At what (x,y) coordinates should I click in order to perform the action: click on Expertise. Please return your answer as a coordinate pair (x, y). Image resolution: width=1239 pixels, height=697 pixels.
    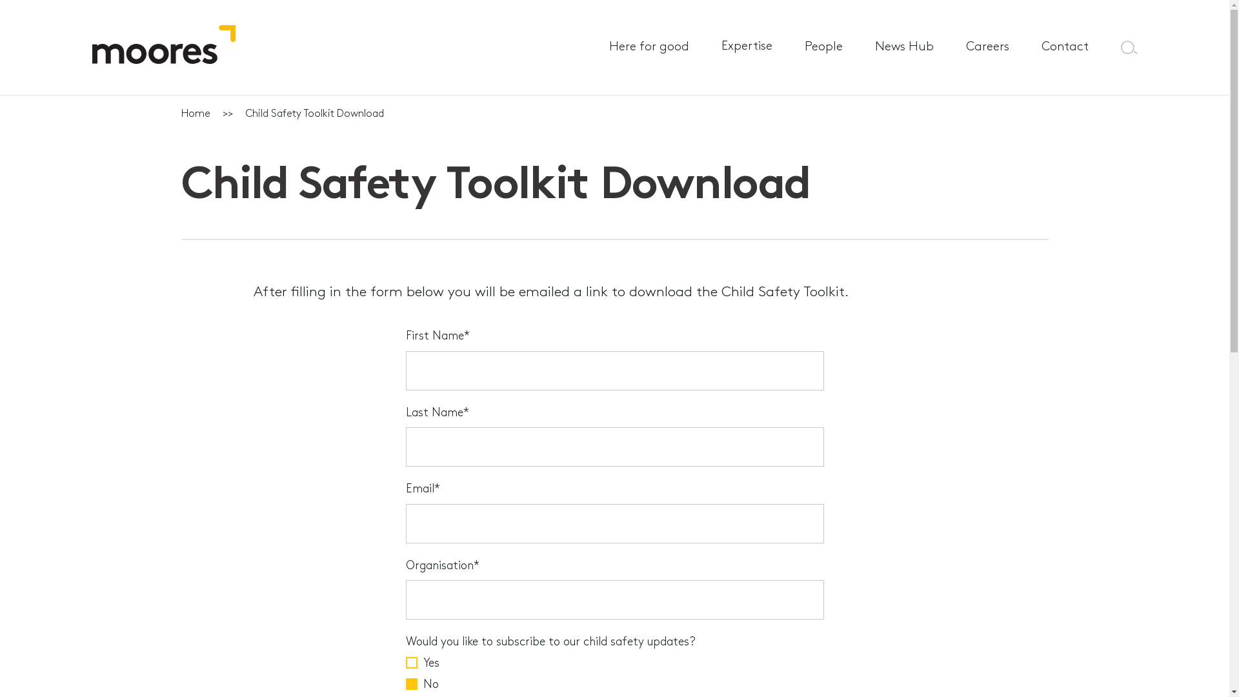
    Looking at the image, I should click on (747, 48).